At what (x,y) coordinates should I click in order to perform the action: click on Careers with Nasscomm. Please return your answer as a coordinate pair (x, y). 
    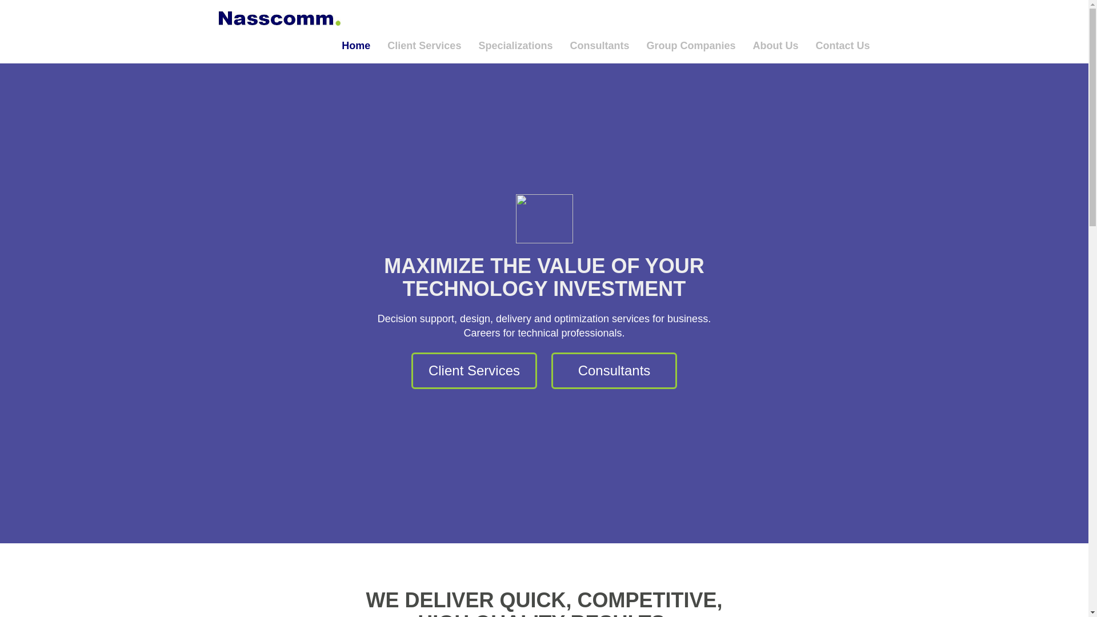
    Looking at the image, I should click on (614, 370).